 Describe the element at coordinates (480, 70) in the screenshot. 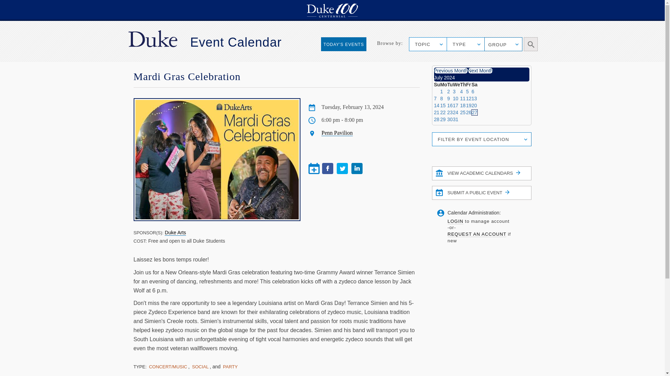

I see `Next Month` at that location.